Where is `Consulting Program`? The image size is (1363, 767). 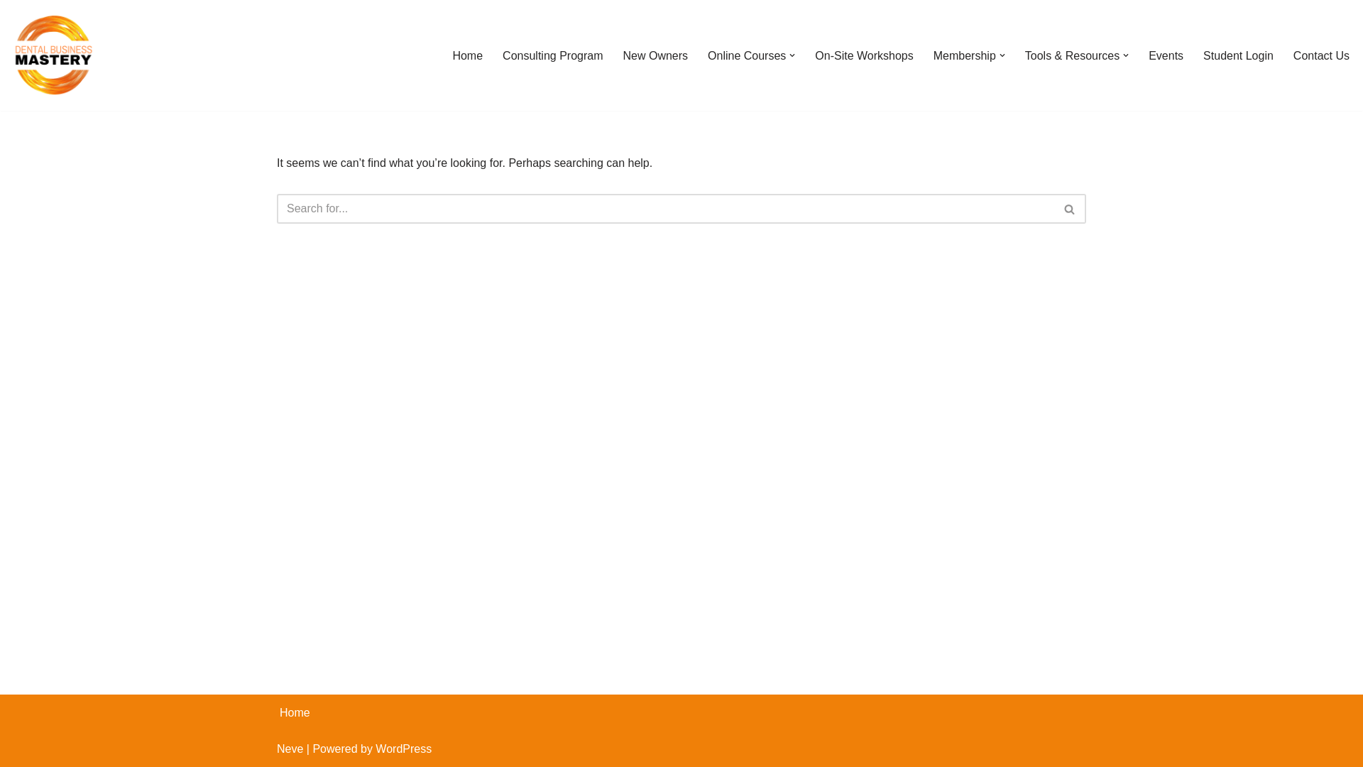
Consulting Program is located at coordinates (552, 55).